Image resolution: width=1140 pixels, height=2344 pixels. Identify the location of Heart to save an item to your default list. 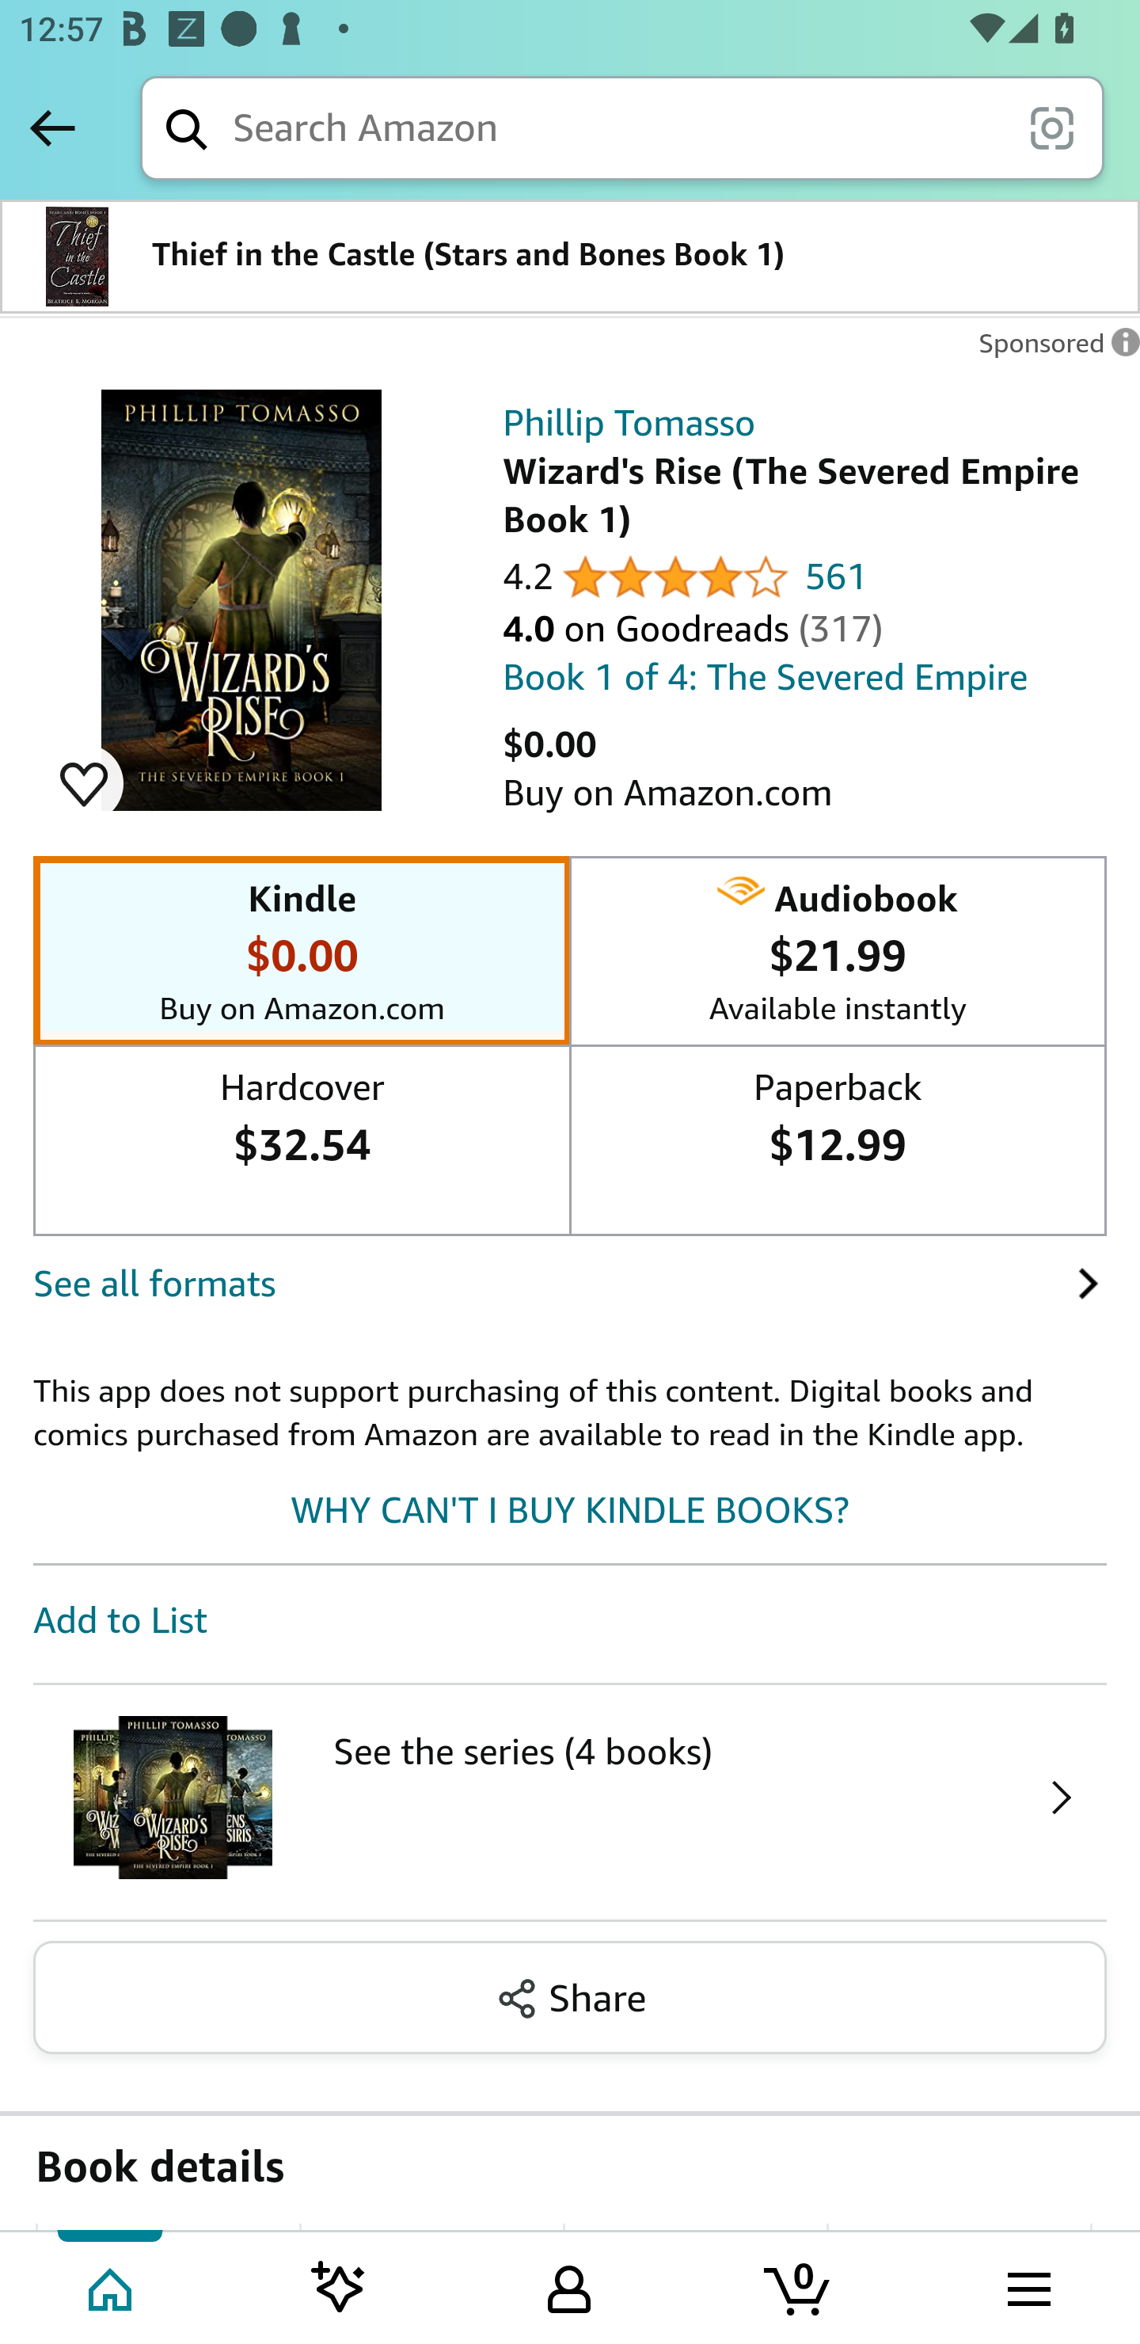
(84, 784).